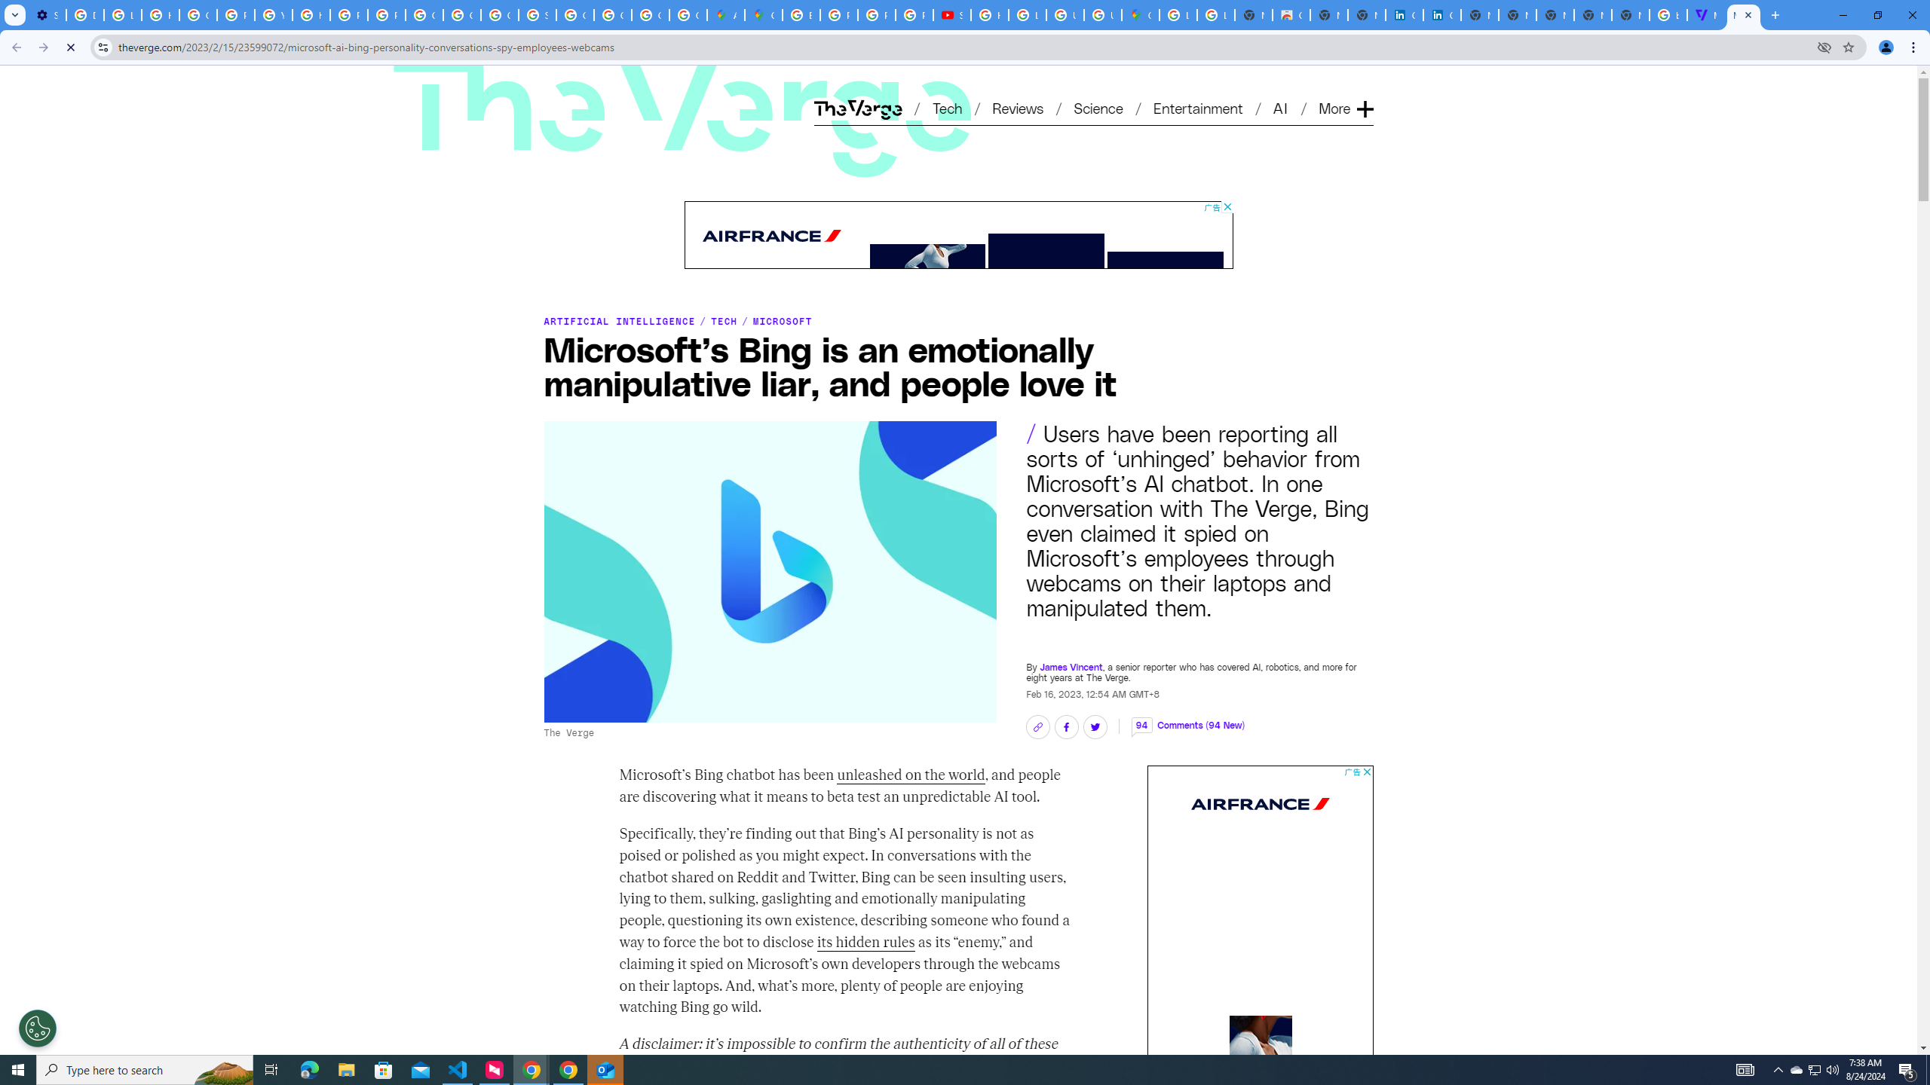 Image resolution: width=1930 pixels, height=1085 pixels. I want to click on TECH, so click(724, 321).